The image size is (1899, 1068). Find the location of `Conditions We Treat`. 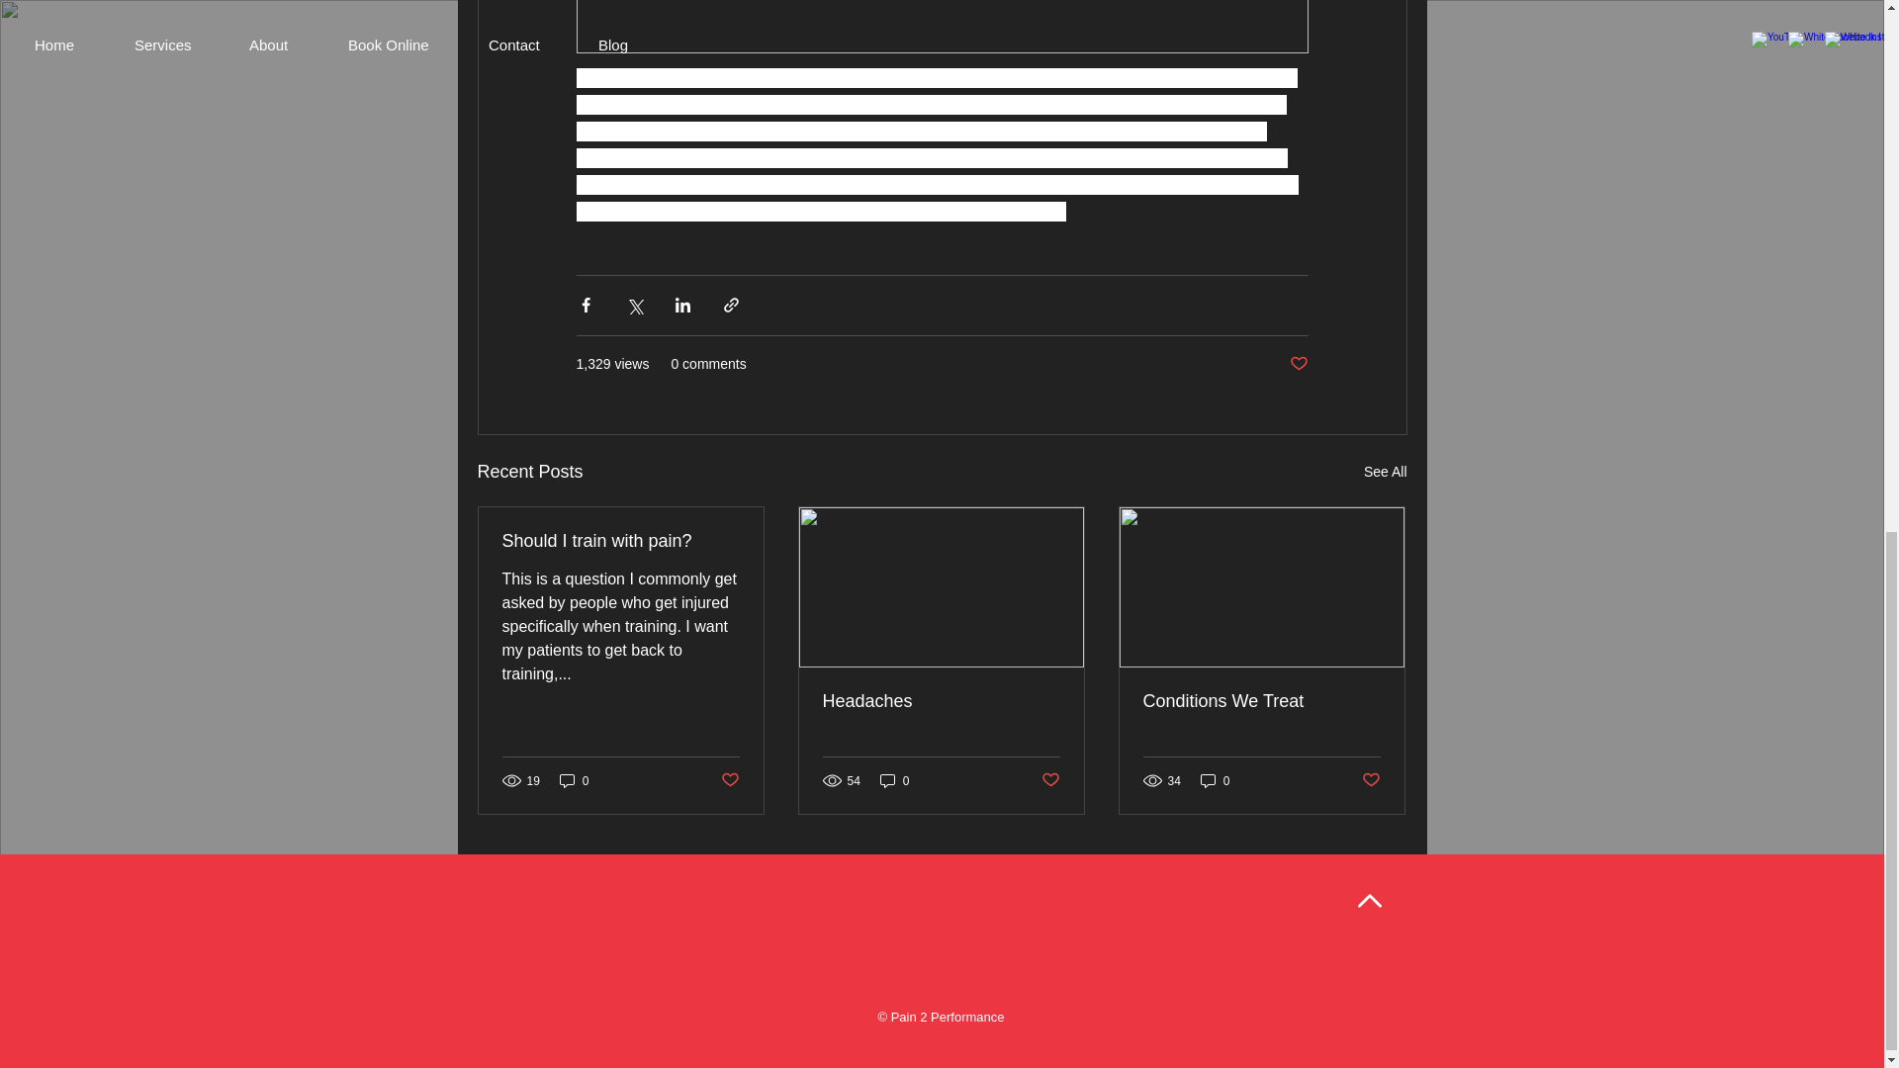

Conditions We Treat is located at coordinates (1261, 701).